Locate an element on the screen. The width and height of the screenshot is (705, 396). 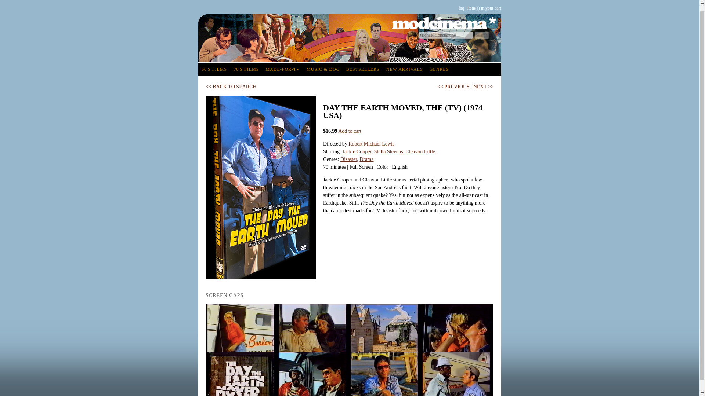
Disaster is located at coordinates (348, 159).